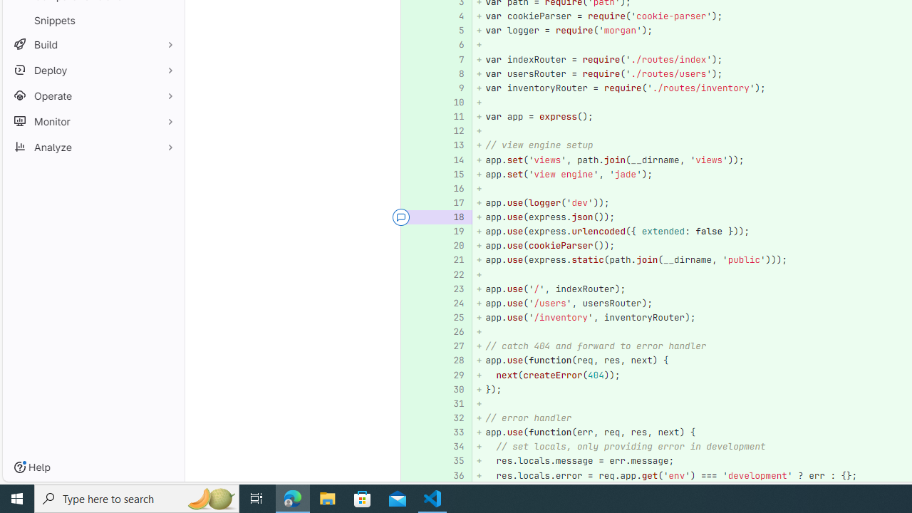  I want to click on 8, so click(452, 73).